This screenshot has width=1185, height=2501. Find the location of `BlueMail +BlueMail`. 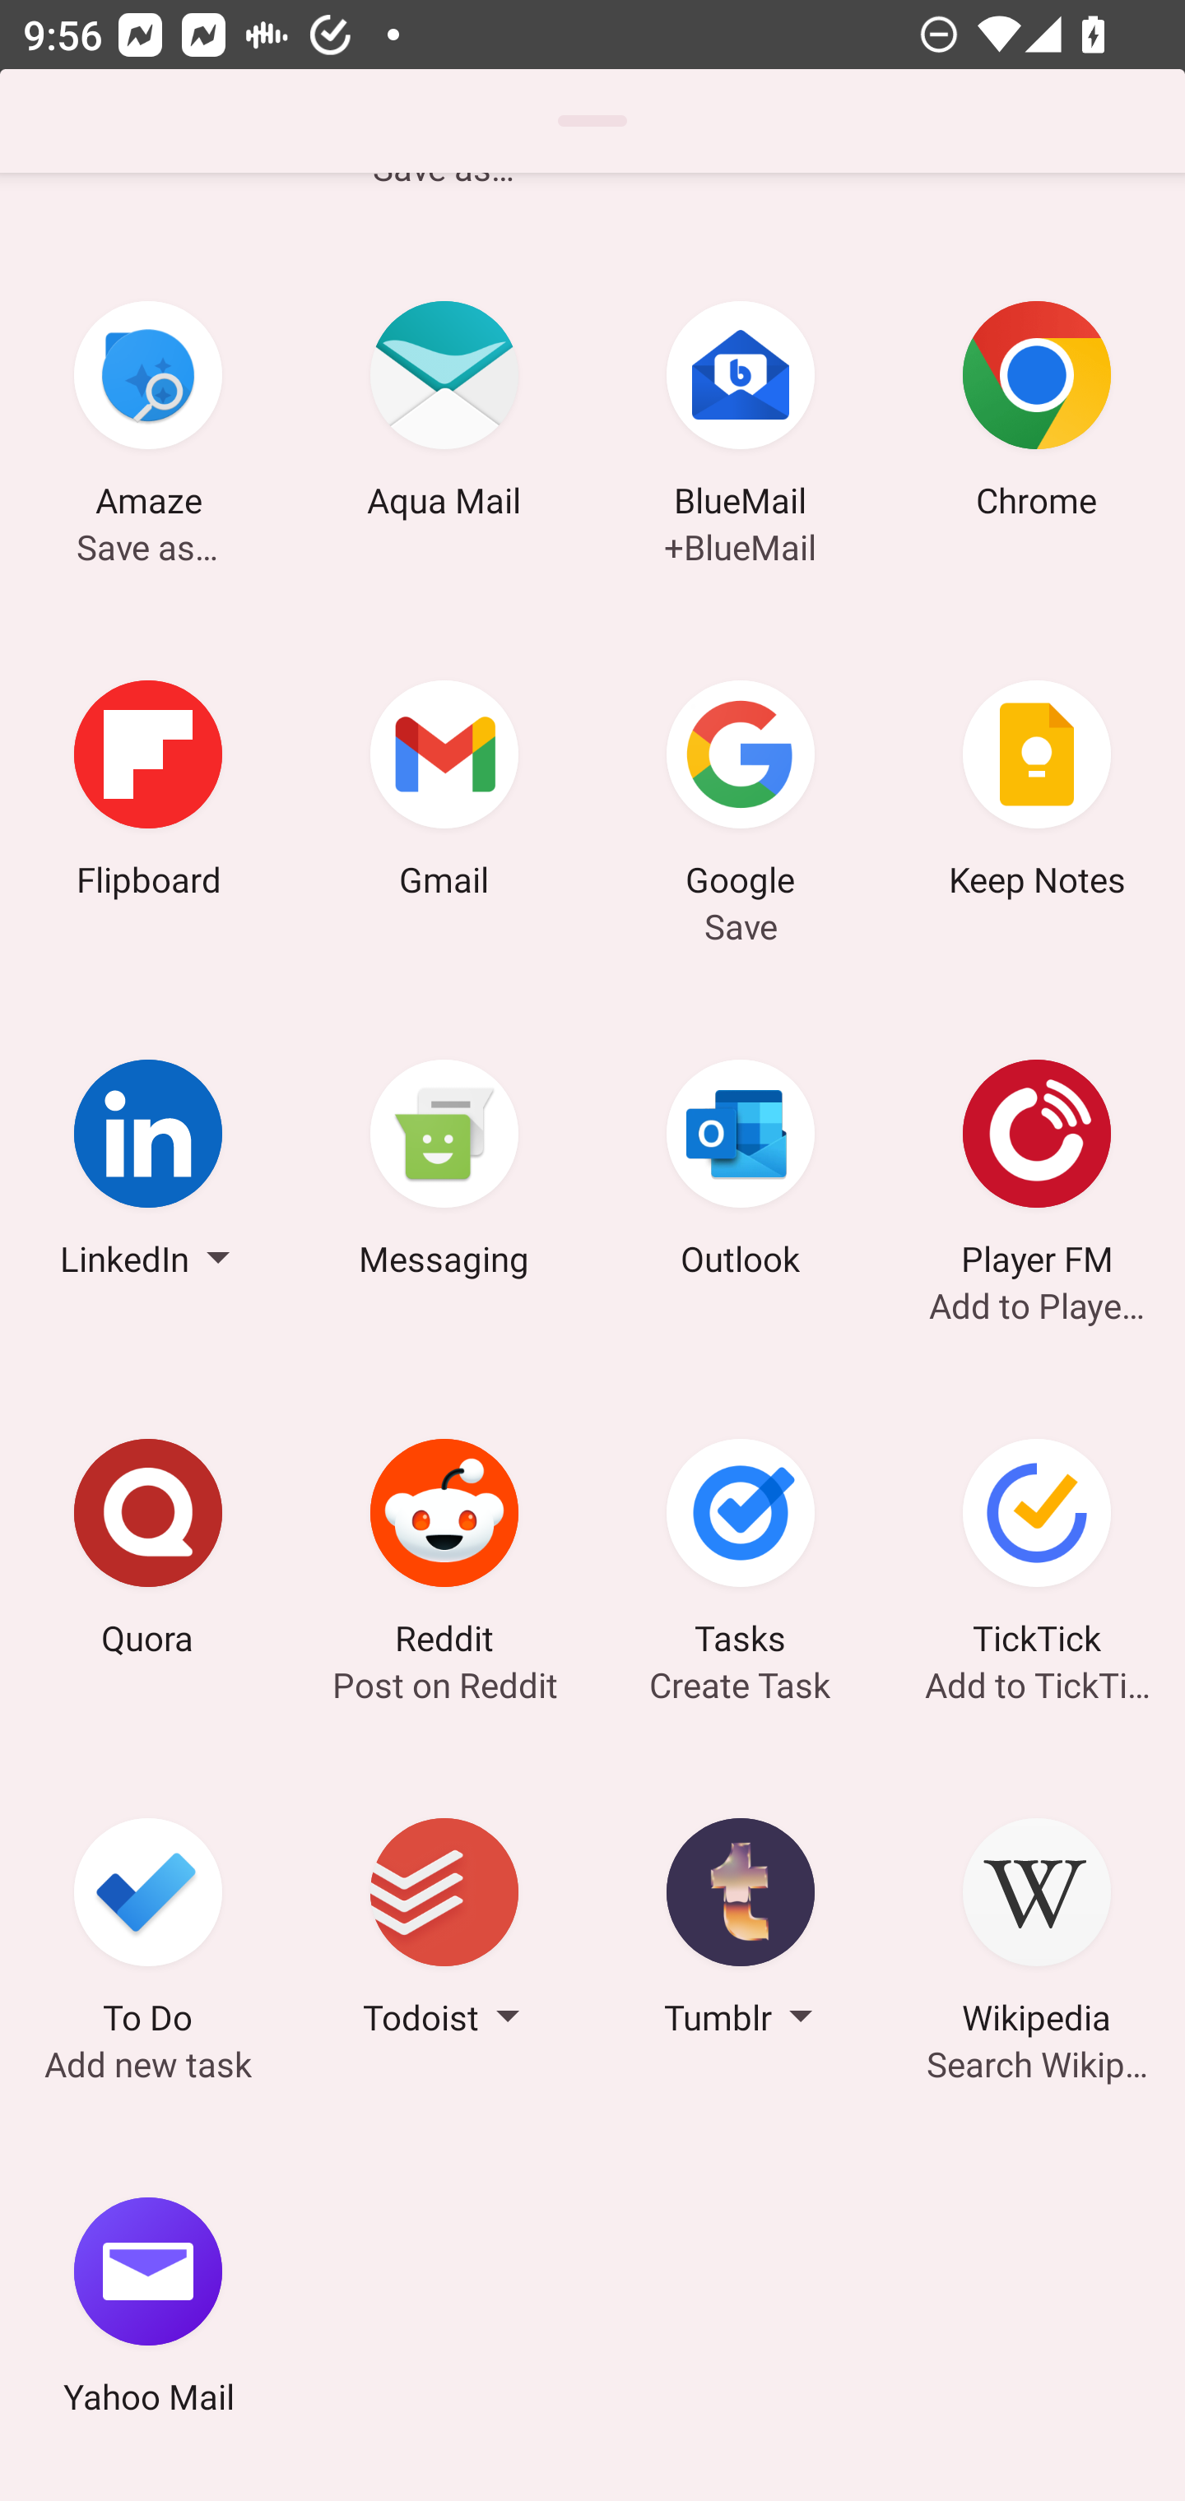

BlueMail +BlueMail is located at coordinates (741, 415).